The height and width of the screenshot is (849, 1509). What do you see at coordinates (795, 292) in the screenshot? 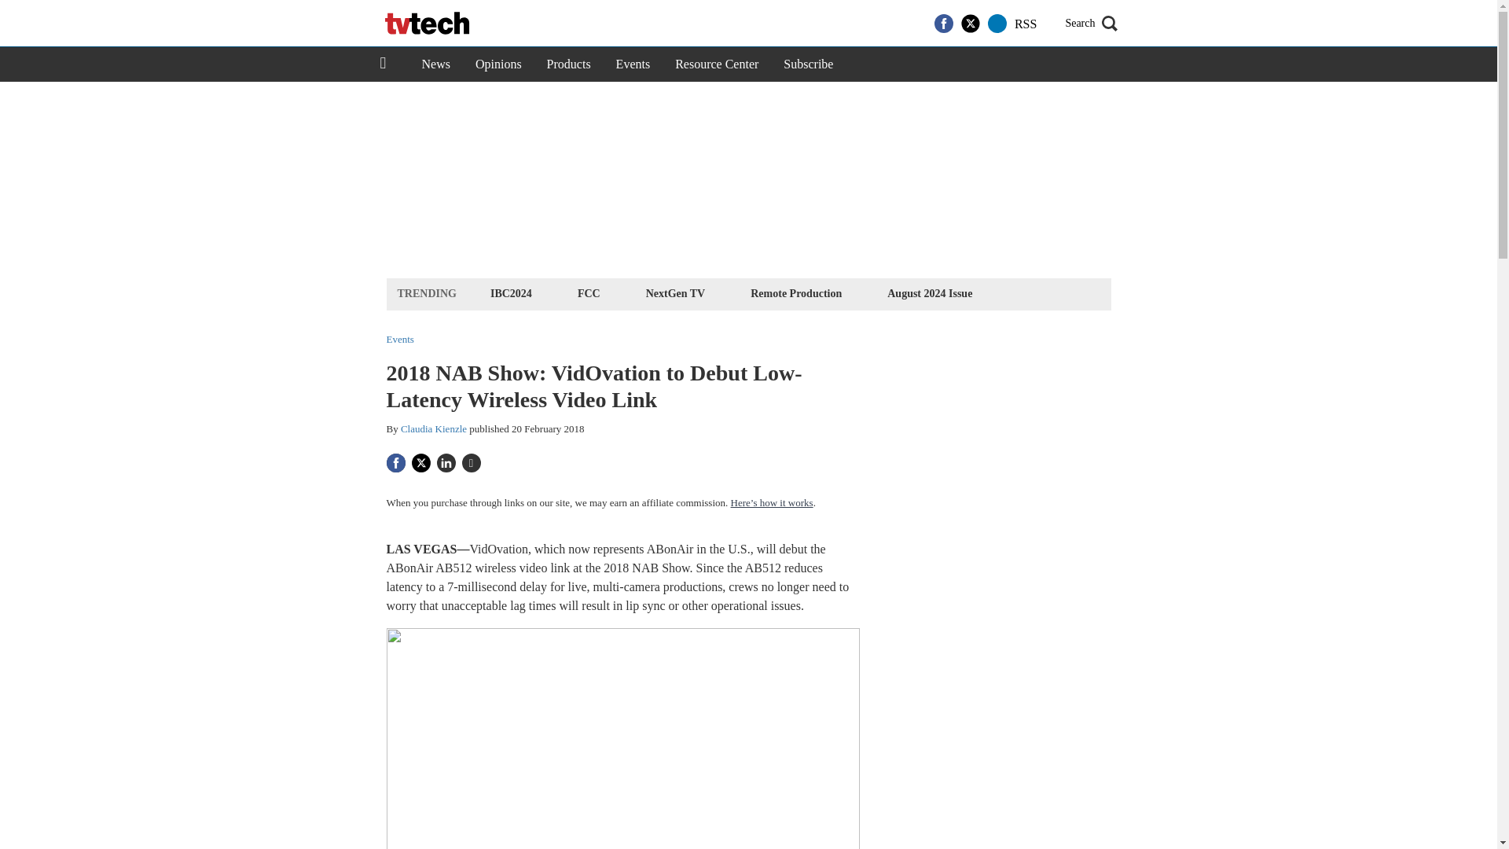
I see `Remote Production` at bounding box center [795, 292].